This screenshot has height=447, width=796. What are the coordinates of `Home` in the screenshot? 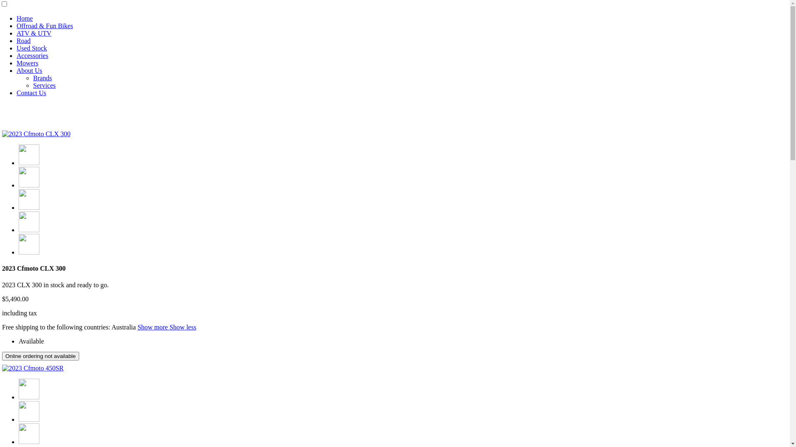 It's located at (25, 18).